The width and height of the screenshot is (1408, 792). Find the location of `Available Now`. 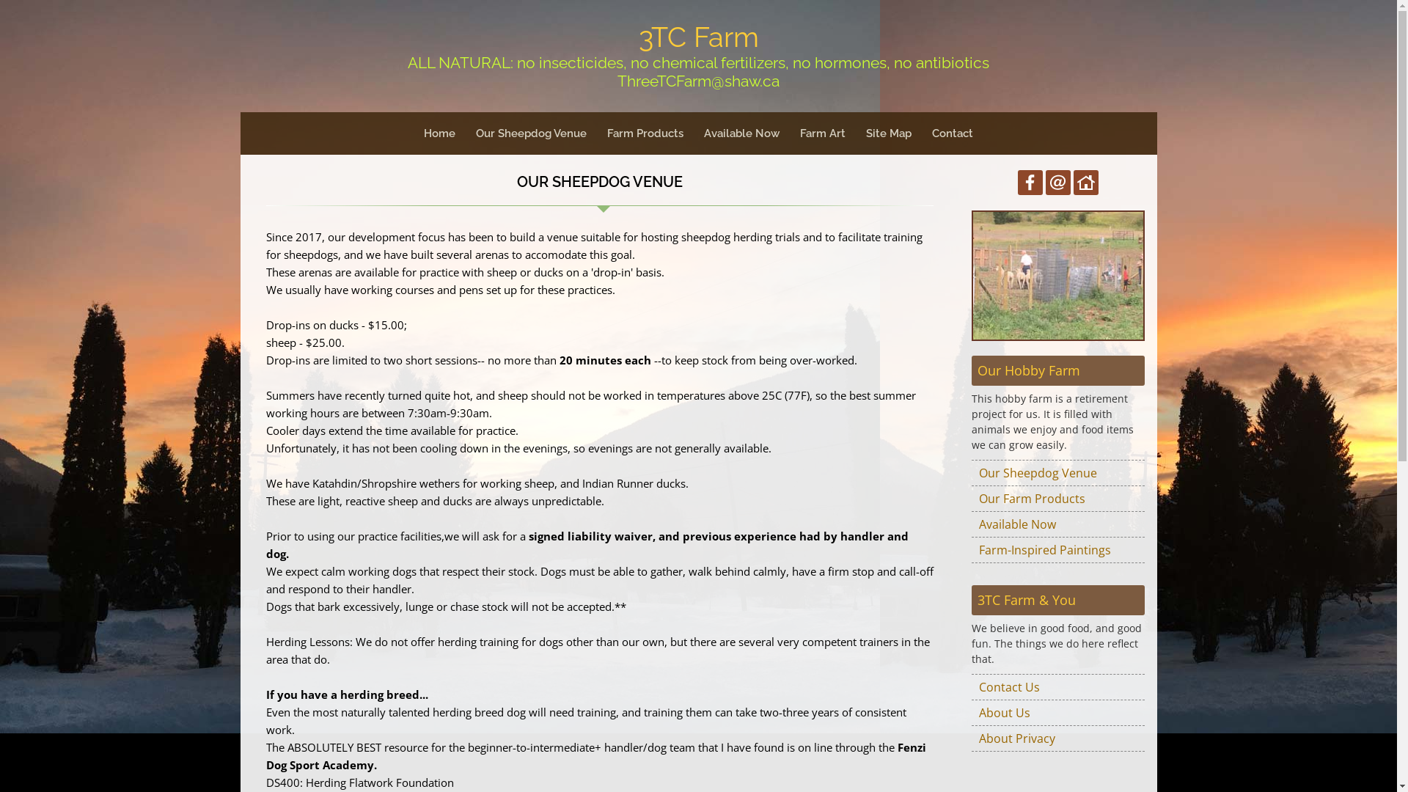

Available Now is located at coordinates (1057, 525).